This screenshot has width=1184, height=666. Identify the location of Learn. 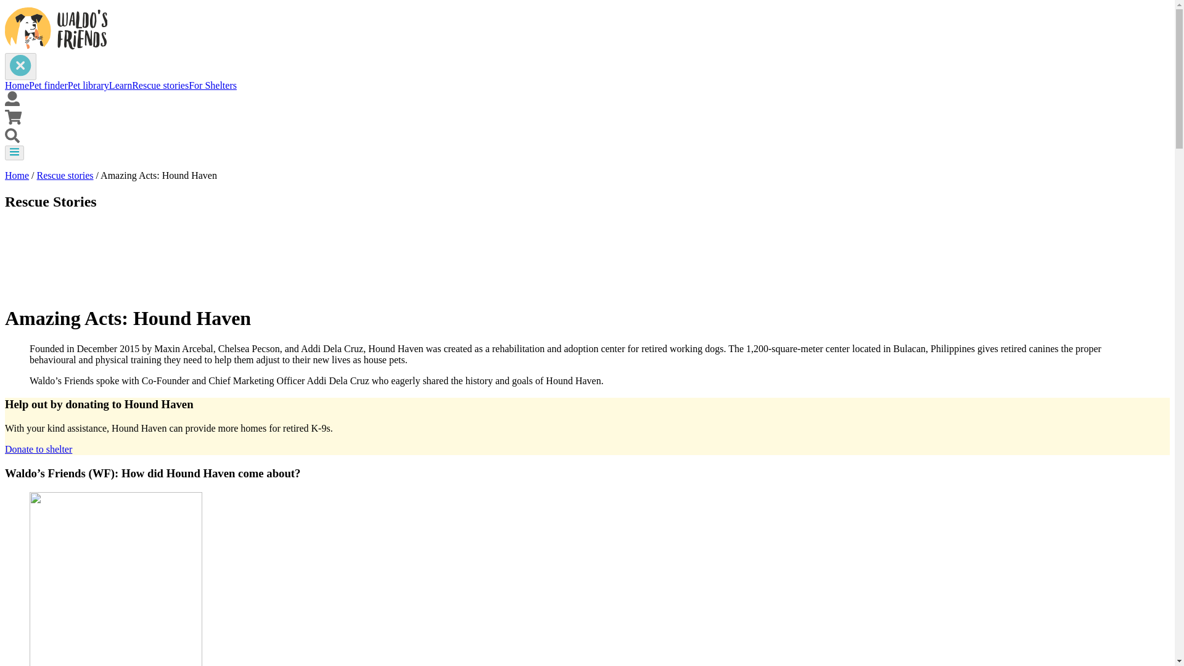
(120, 85).